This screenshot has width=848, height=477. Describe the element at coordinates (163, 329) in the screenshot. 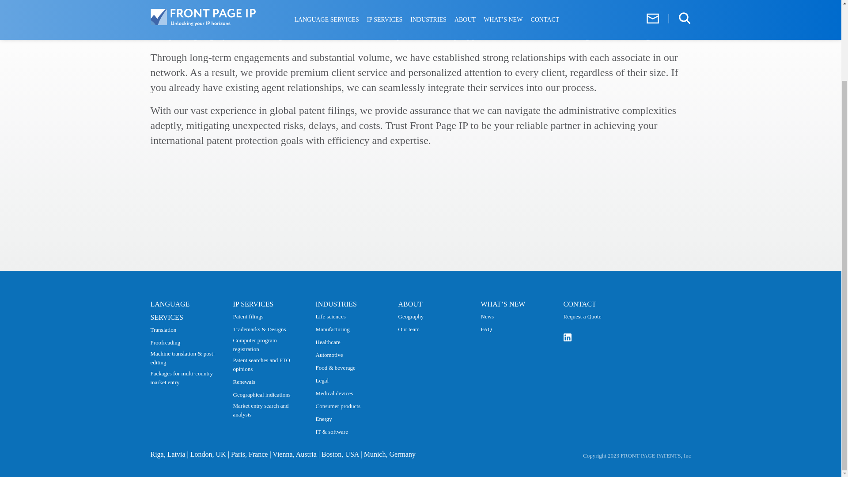

I see `Translation` at that location.